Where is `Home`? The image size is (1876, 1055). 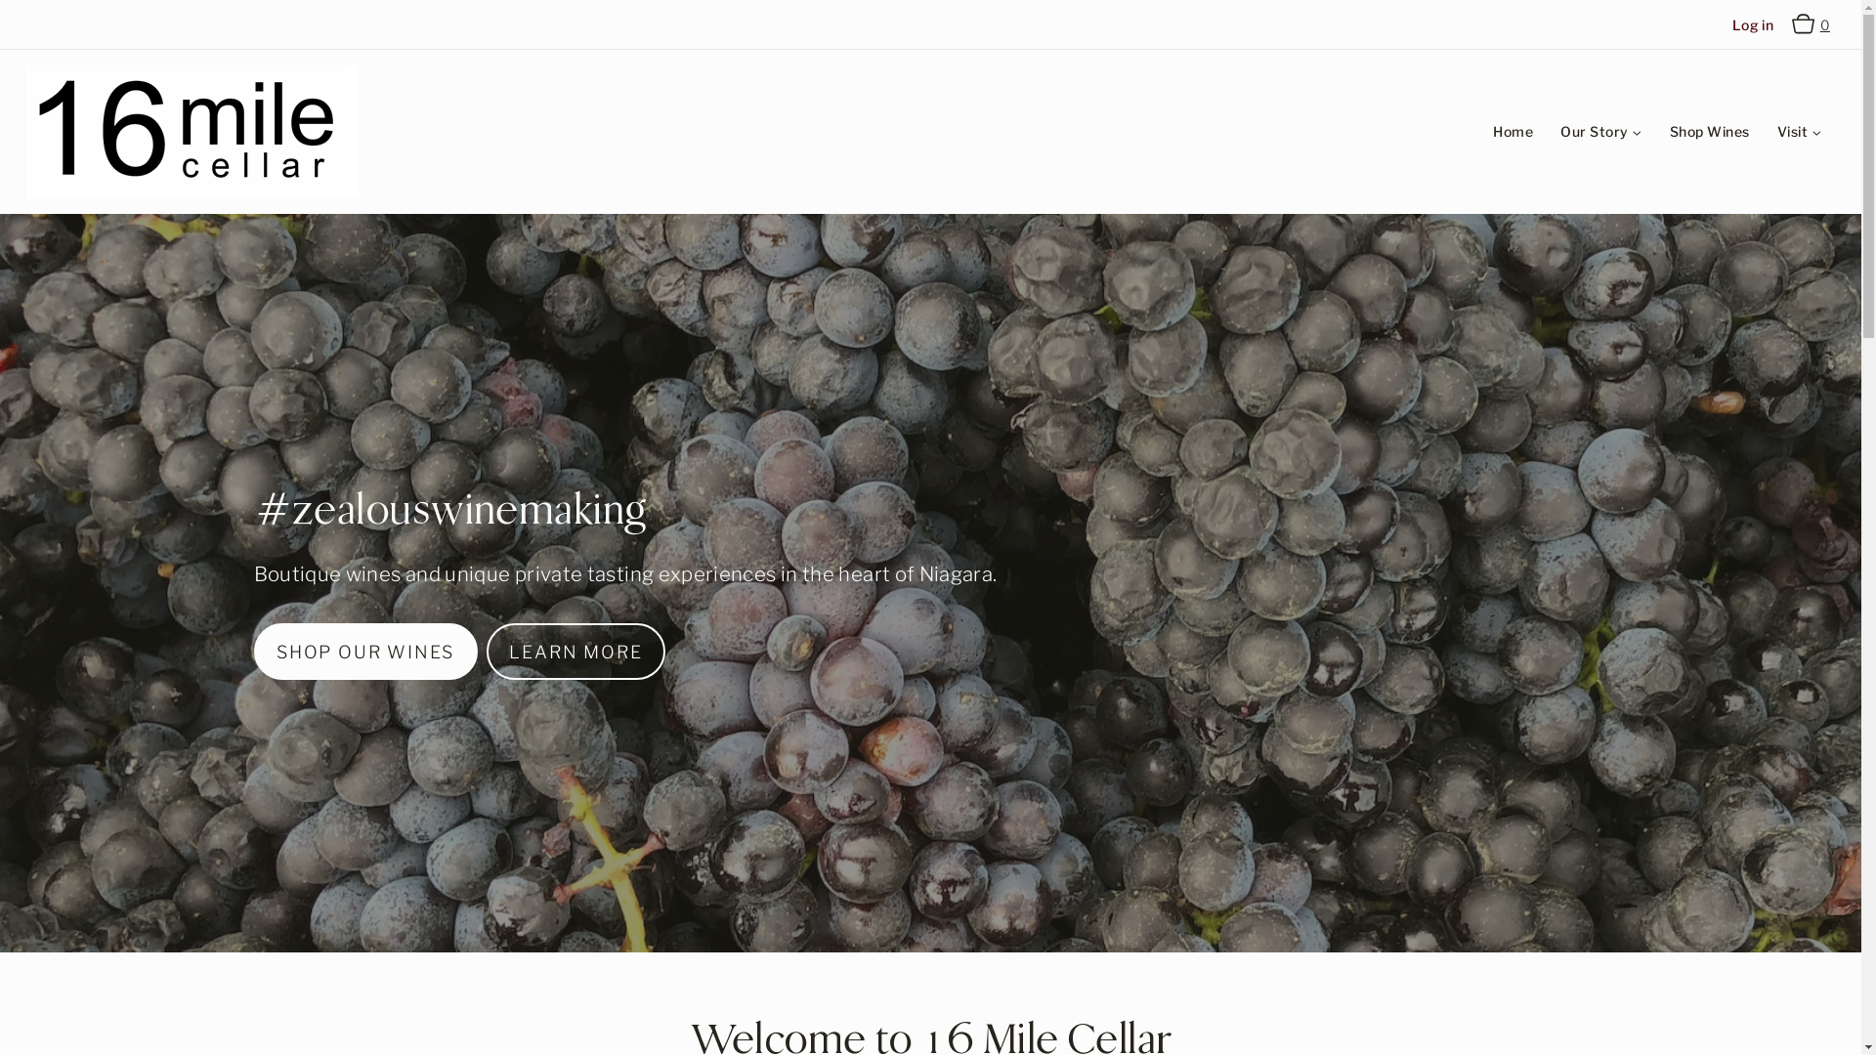
Home is located at coordinates (1513, 133).